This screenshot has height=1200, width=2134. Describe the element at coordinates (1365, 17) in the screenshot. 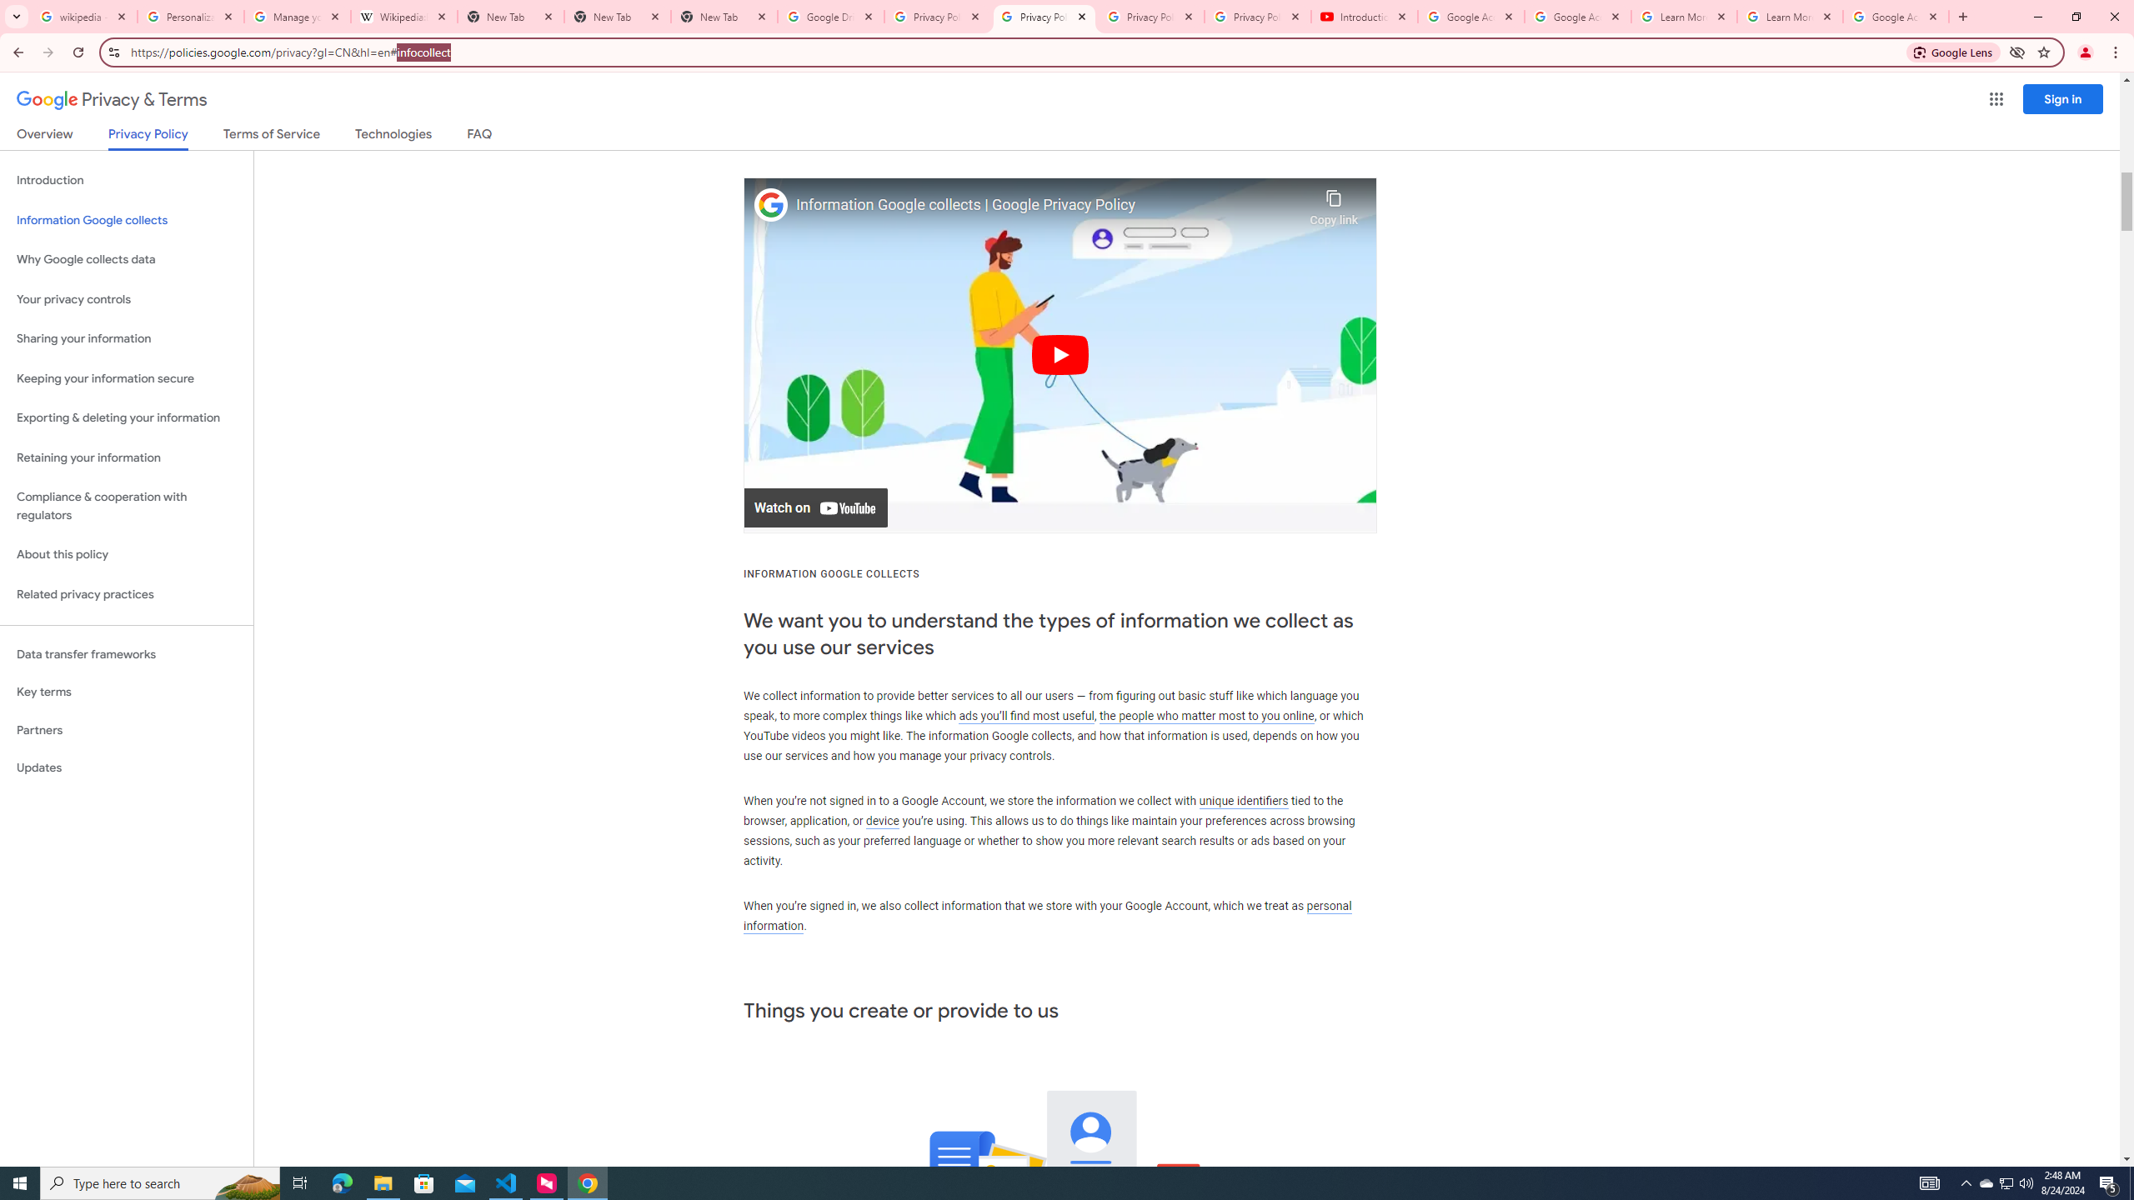

I see `Introduction | Google Privacy Policy - YouTube` at that location.